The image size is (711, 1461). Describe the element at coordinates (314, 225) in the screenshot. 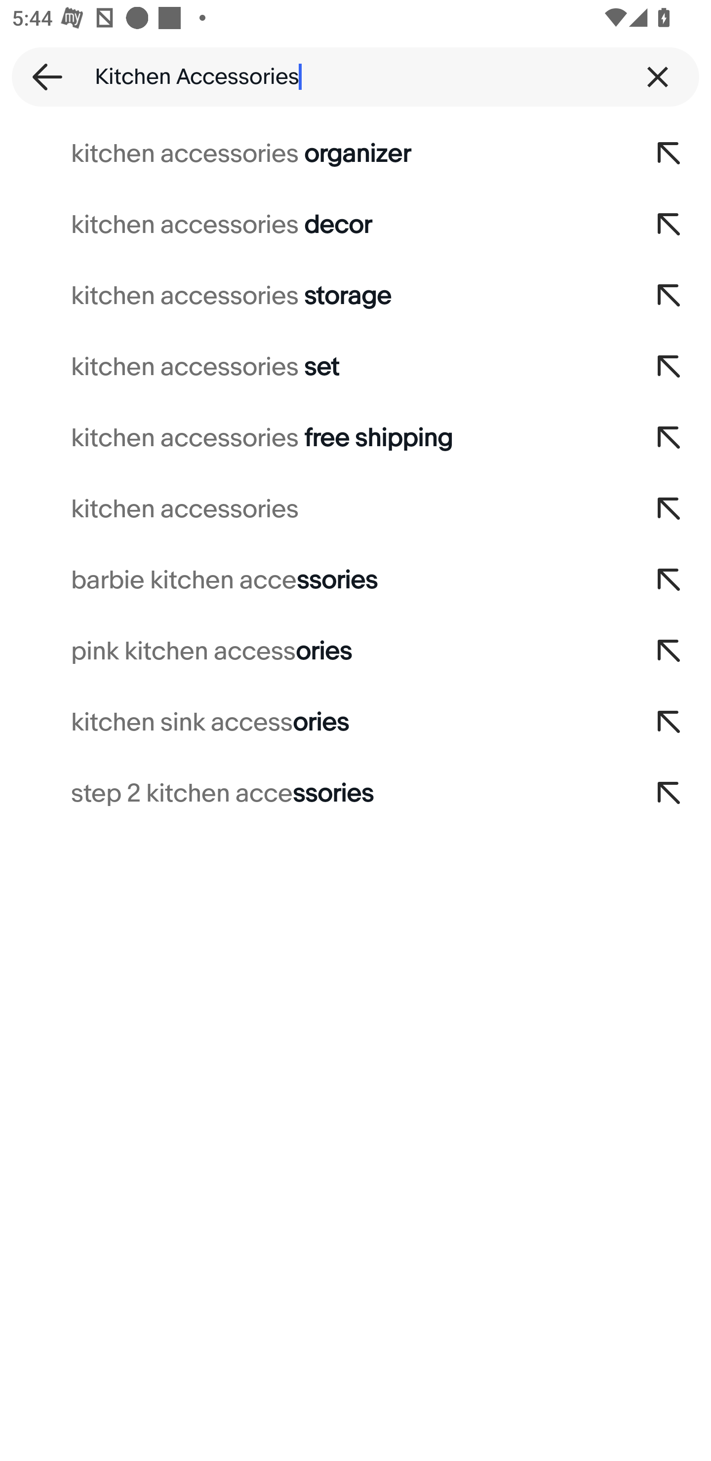

I see `kitchen accessories decor` at that location.